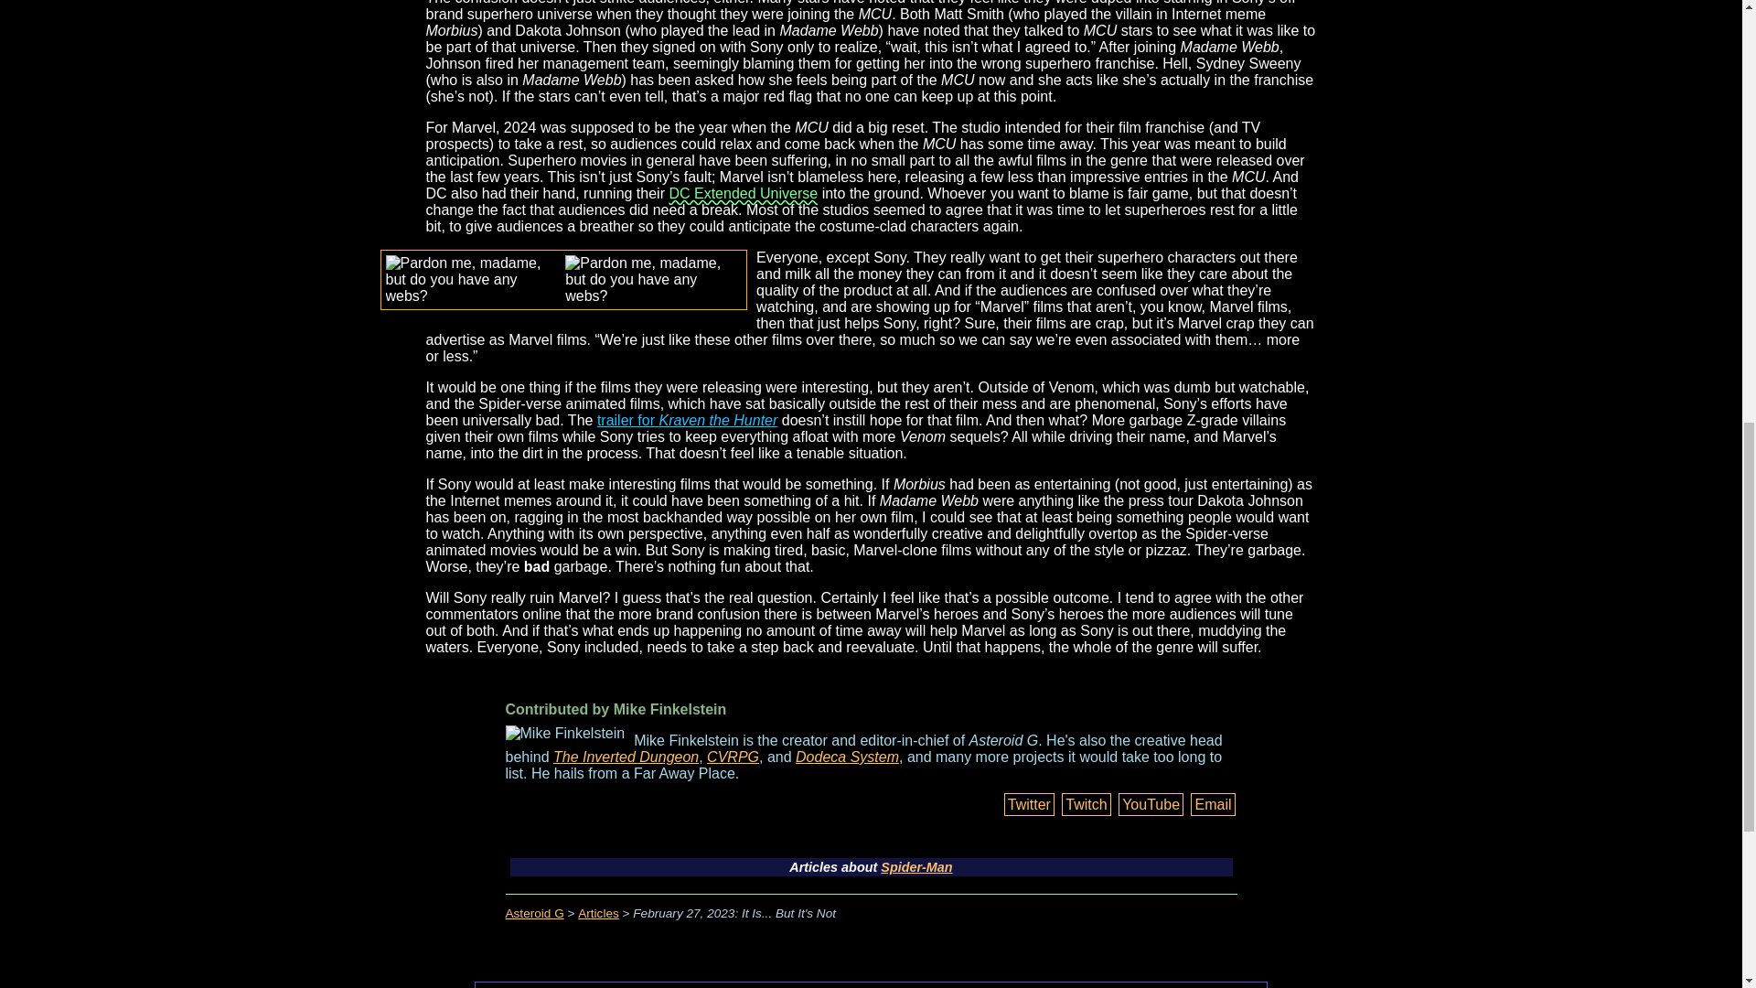 This screenshot has height=988, width=1756. What do you see at coordinates (1086, 805) in the screenshot?
I see `Twitch` at bounding box center [1086, 805].